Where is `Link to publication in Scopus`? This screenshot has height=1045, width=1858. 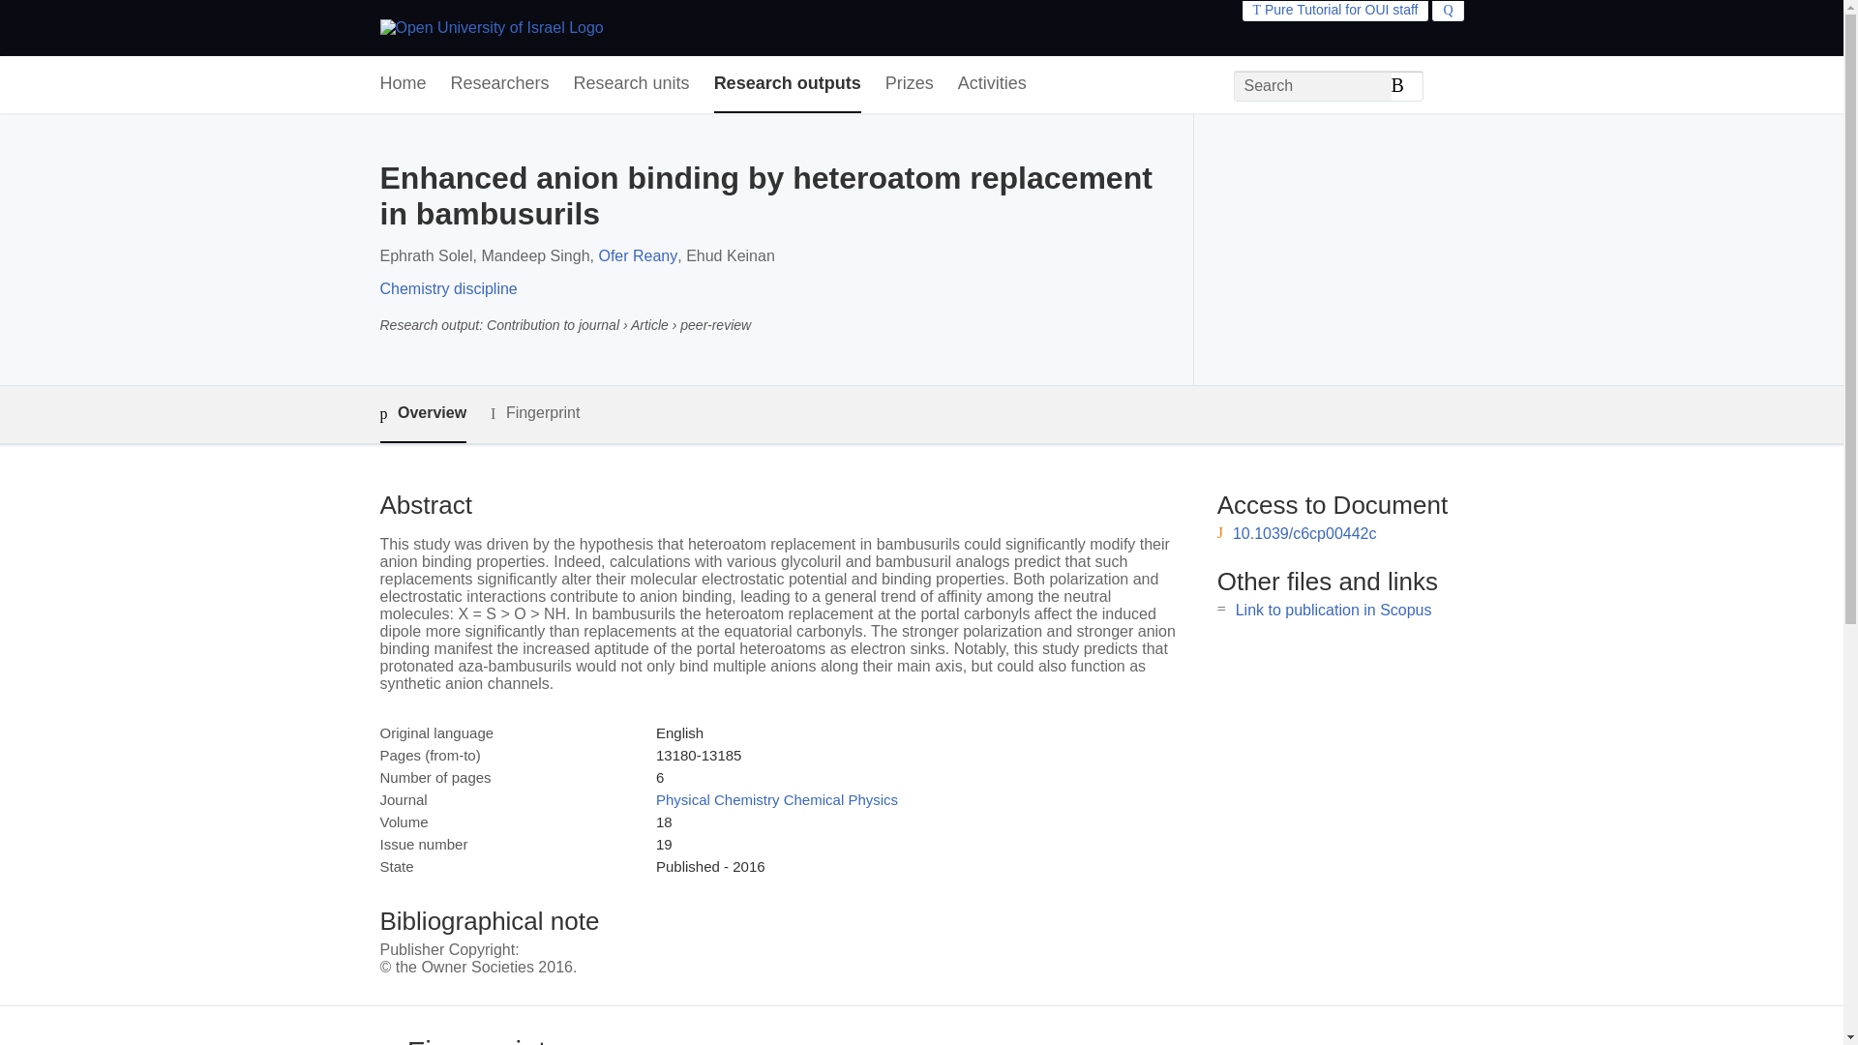 Link to publication in Scopus is located at coordinates (1334, 610).